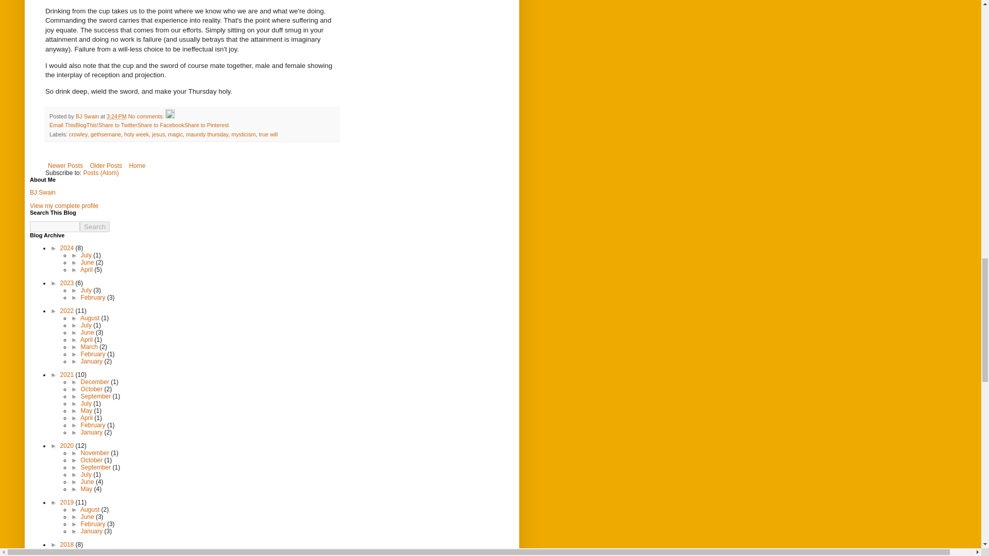 Image resolution: width=989 pixels, height=556 pixels. Describe the element at coordinates (87, 125) in the screenshot. I see `BlogThis!` at that location.